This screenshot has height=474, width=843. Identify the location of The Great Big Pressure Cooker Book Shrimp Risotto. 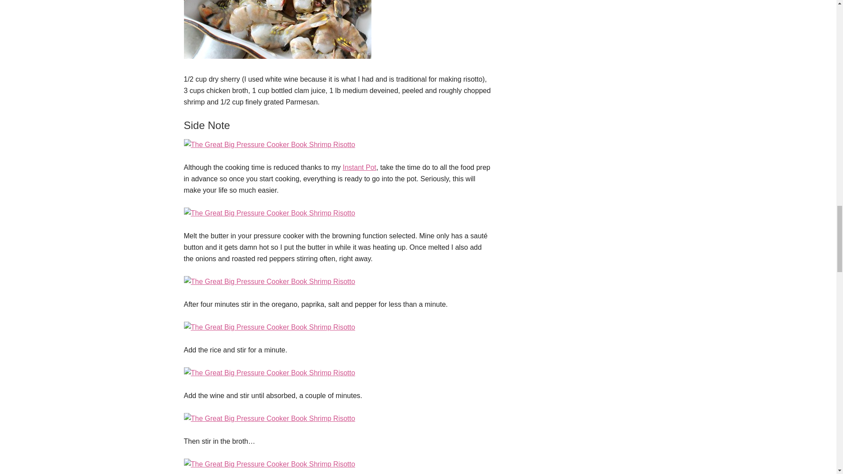
(269, 213).